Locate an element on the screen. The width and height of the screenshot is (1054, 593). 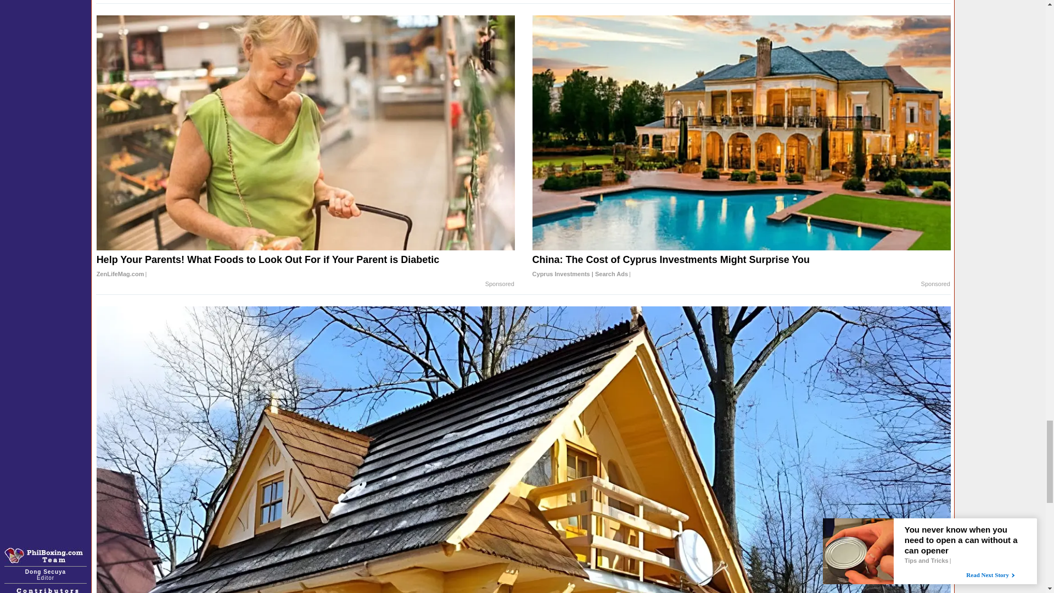
Dong Secuya is located at coordinates (45, 571).